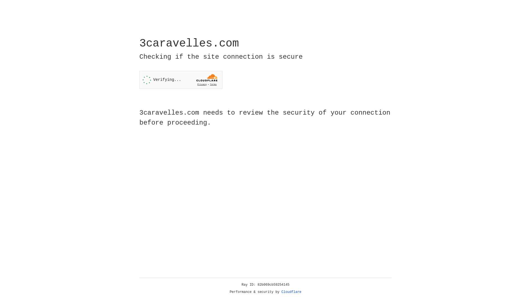 The height and width of the screenshot is (299, 531). Describe the element at coordinates (291, 292) in the screenshot. I see `Cloudflare` at that location.